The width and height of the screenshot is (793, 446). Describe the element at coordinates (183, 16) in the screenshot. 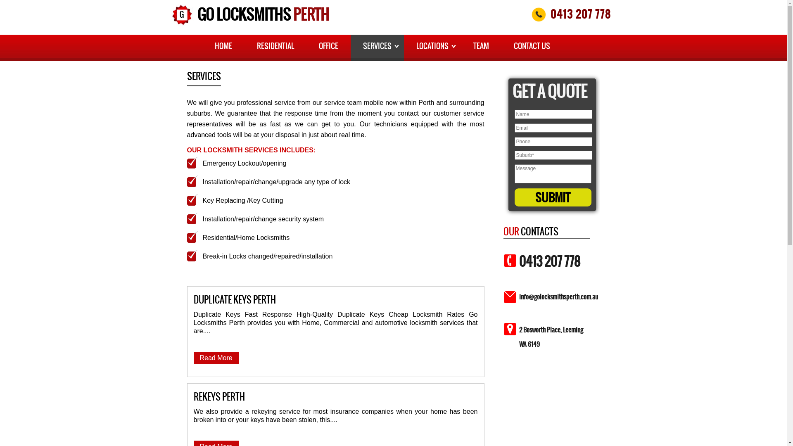

I see `24/7 Locksmiths Perth` at that location.